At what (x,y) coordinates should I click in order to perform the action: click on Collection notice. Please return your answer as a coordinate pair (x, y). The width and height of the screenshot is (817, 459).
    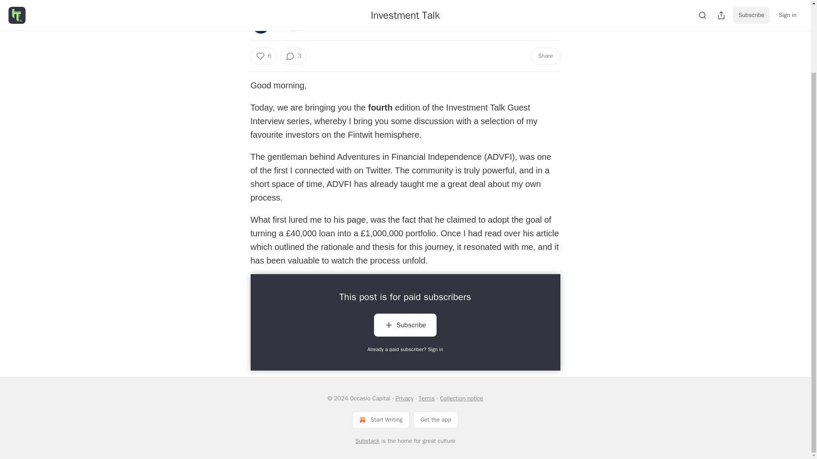
    Looking at the image, I should click on (461, 398).